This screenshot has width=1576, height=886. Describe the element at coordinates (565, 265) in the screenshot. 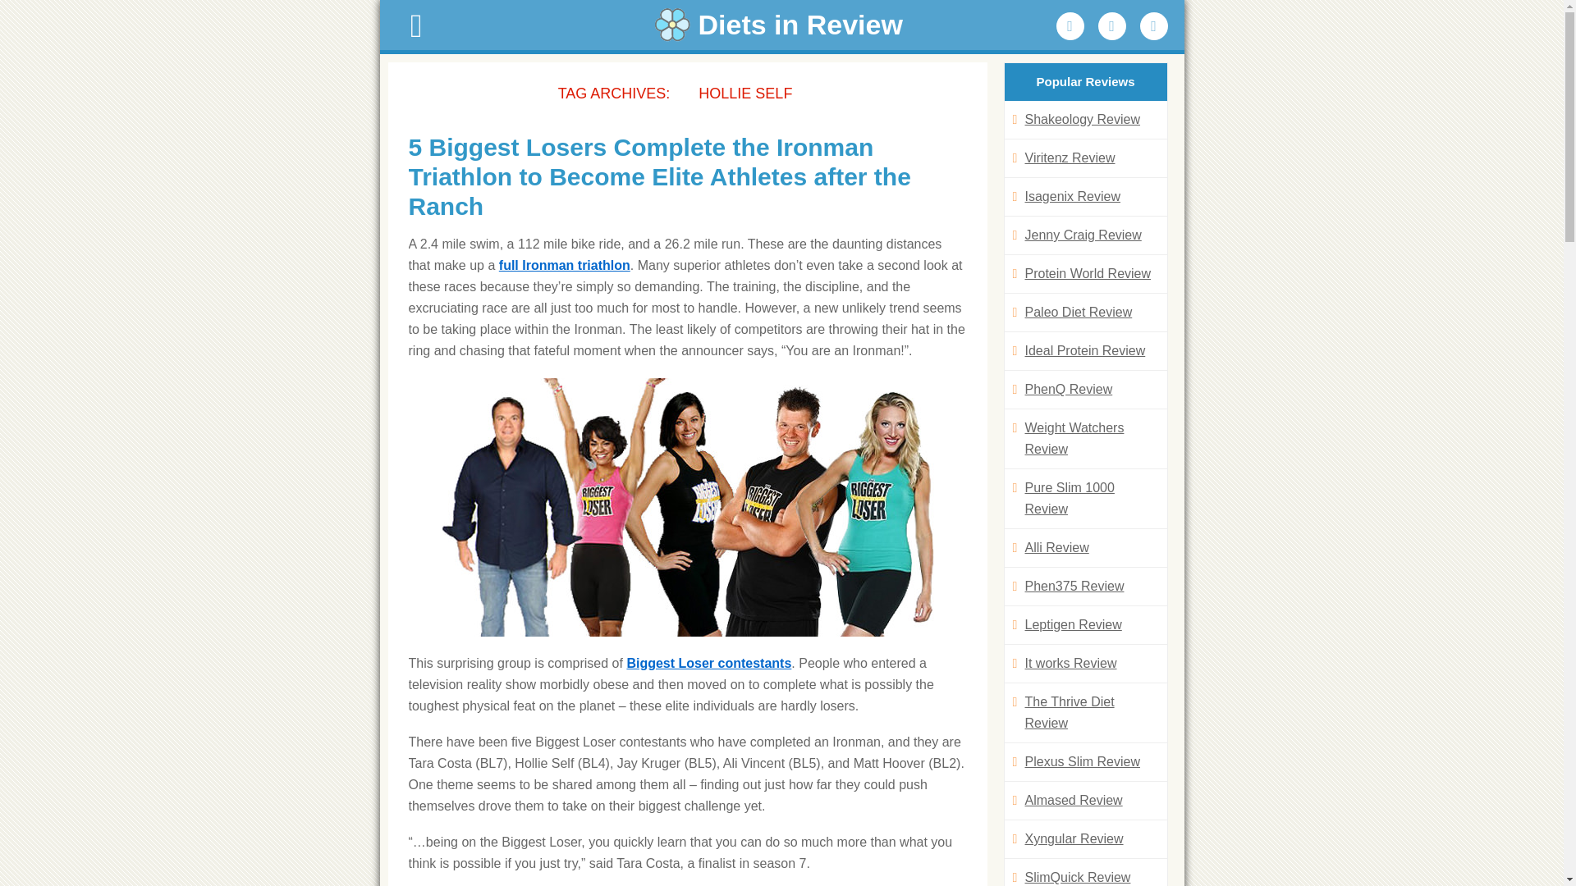

I see `running ironman` at that location.